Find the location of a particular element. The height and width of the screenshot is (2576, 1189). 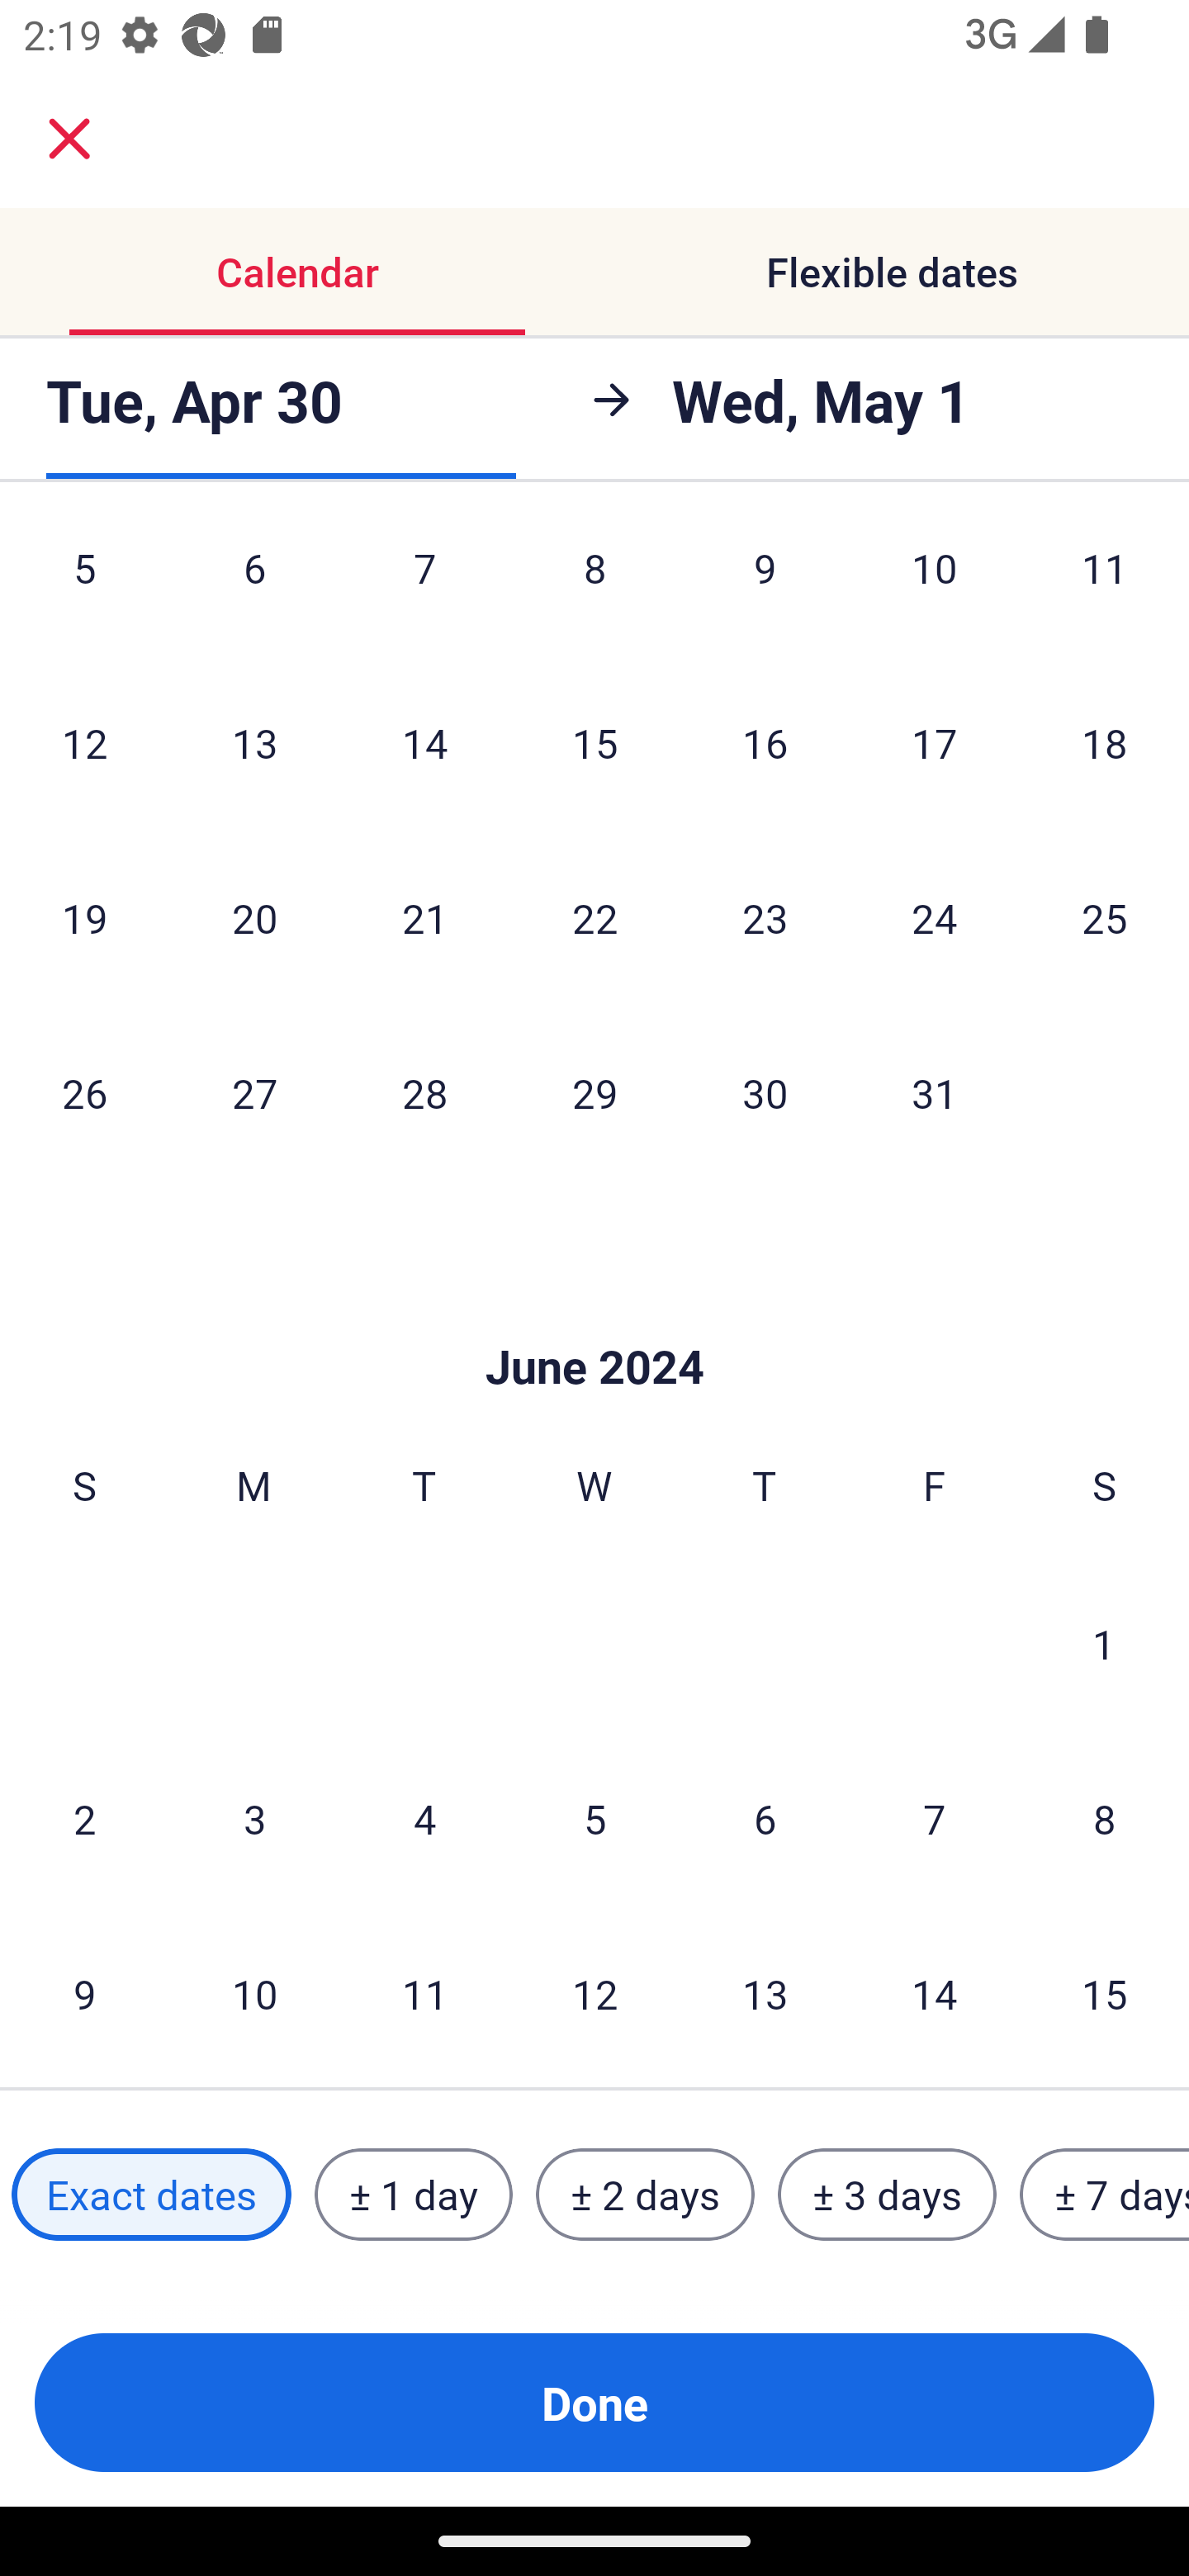

6 Monday, May 6, 2024 is located at coordinates (254, 590).